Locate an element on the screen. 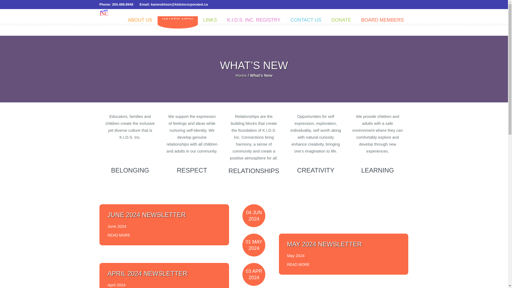 The width and height of the screenshot is (512, 288). CONTACT US is located at coordinates (306, 19).